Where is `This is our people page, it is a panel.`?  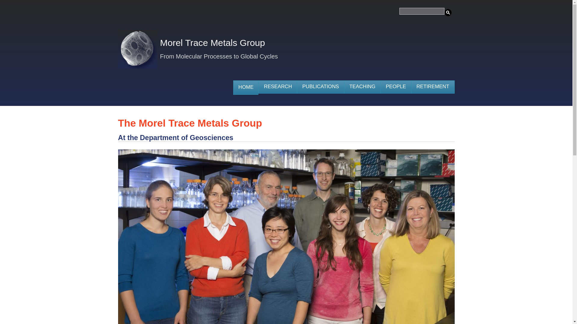 This is our people page, it is a panel. is located at coordinates (395, 87).